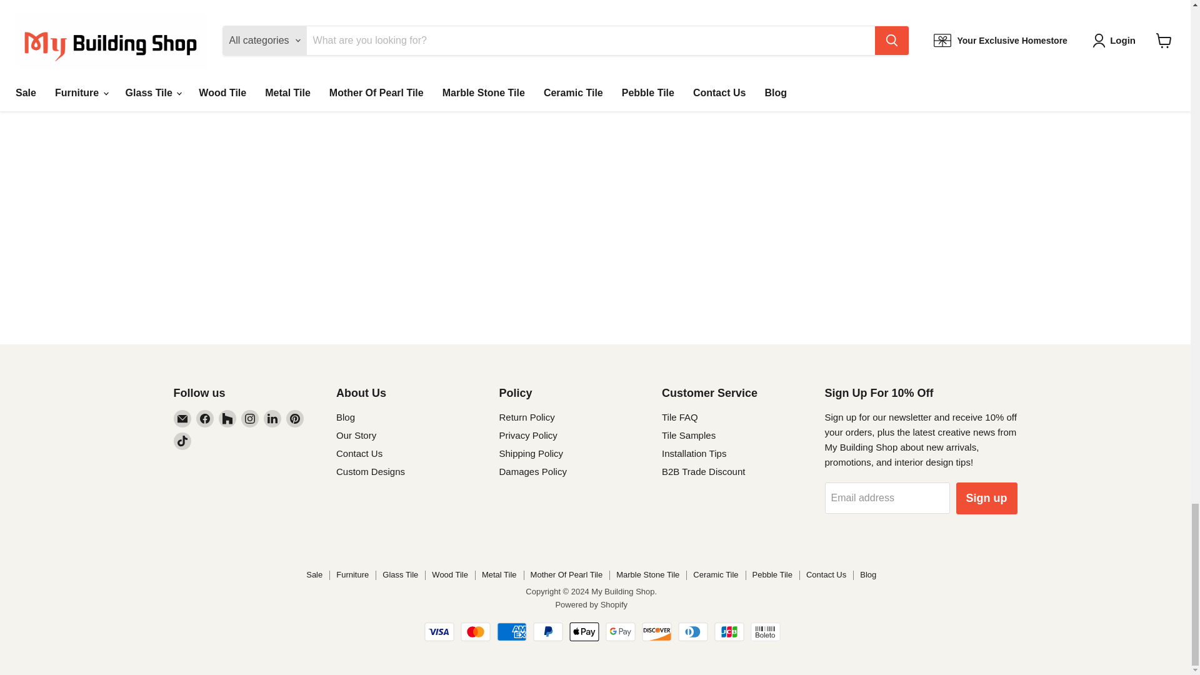  What do you see at coordinates (227, 418) in the screenshot?
I see `Houzz` at bounding box center [227, 418].